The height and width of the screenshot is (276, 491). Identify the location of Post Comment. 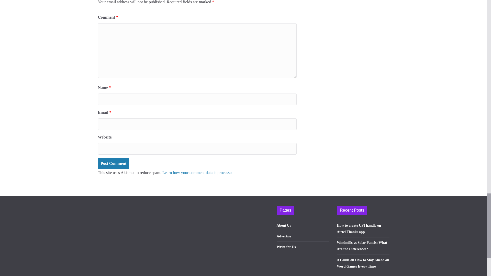
(113, 164).